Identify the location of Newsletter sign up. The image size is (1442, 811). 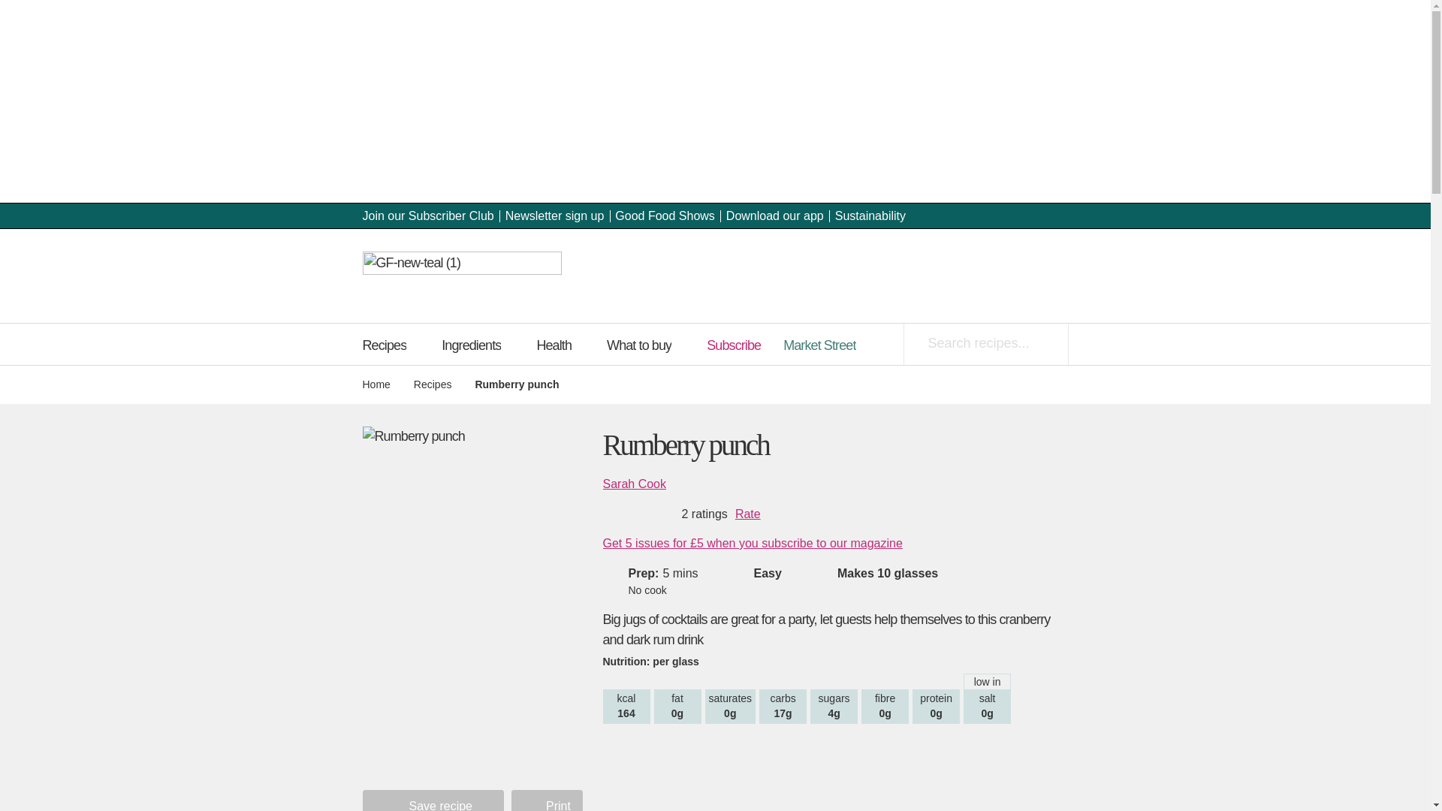
(554, 215).